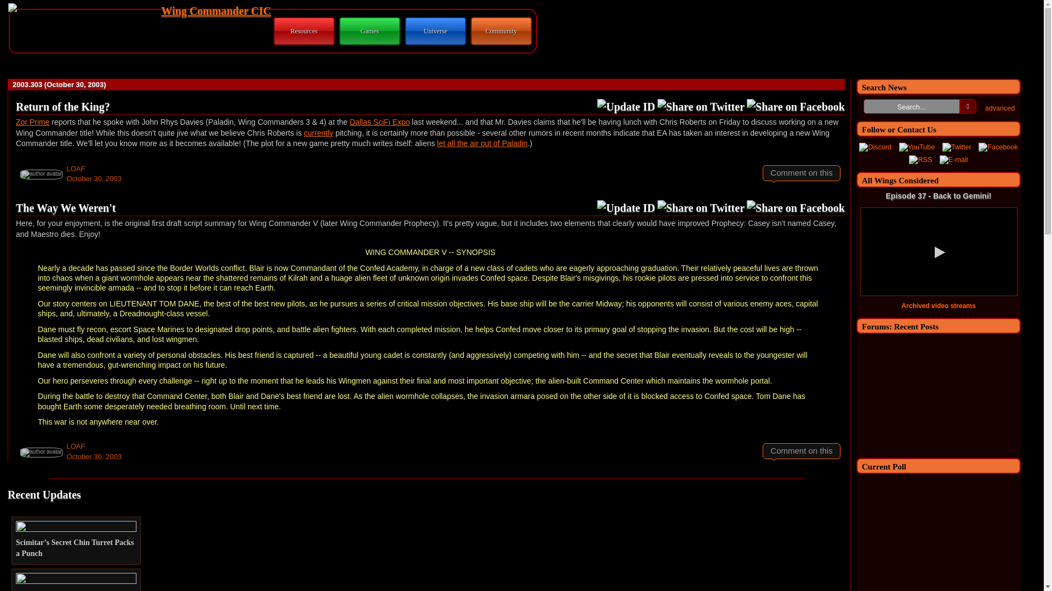  I want to click on Follow us on YouTube, so click(917, 148).